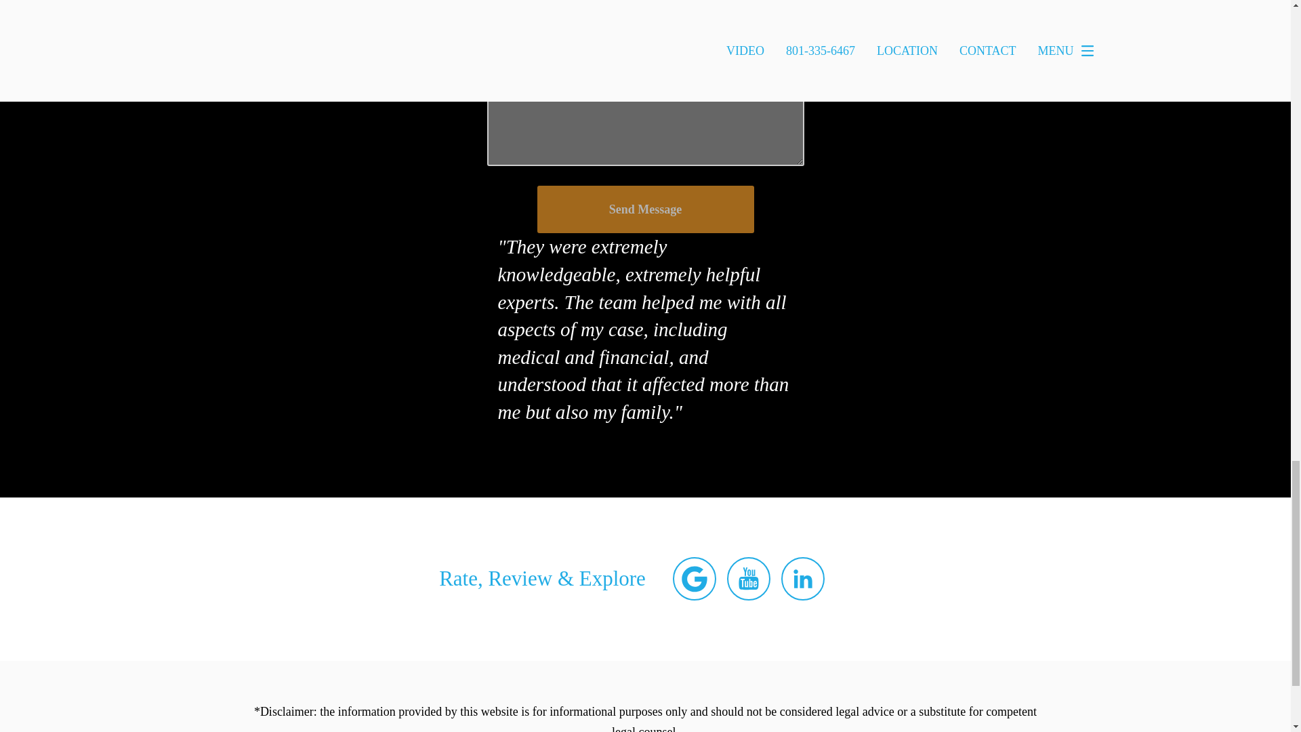 Image resolution: width=1301 pixels, height=732 pixels. Describe the element at coordinates (748, 578) in the screenshot. I see `YouTube` at that location.